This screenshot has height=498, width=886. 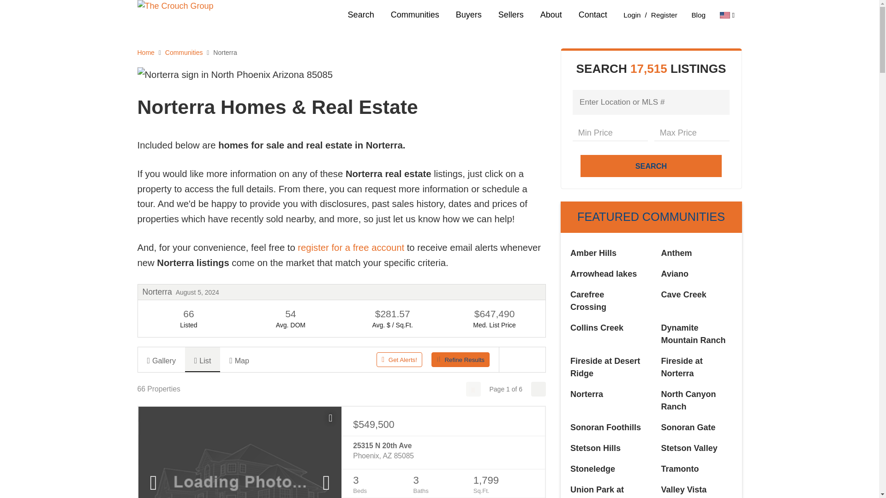 I want to click on Home Page, so click(x=206, y=15).